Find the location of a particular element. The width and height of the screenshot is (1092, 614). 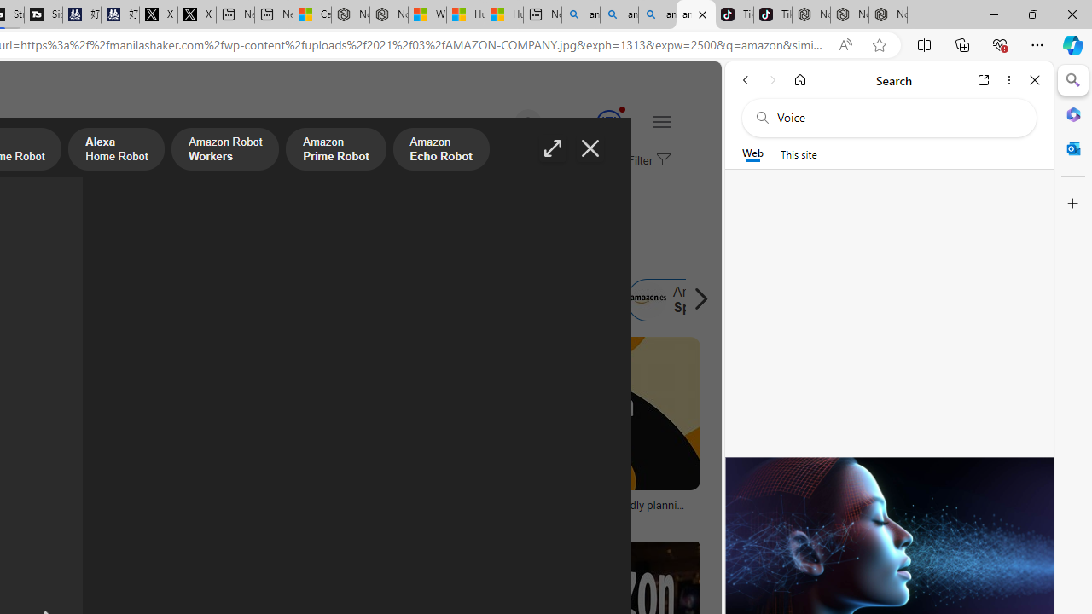

theverge.com is located at coordinates (585, 517).